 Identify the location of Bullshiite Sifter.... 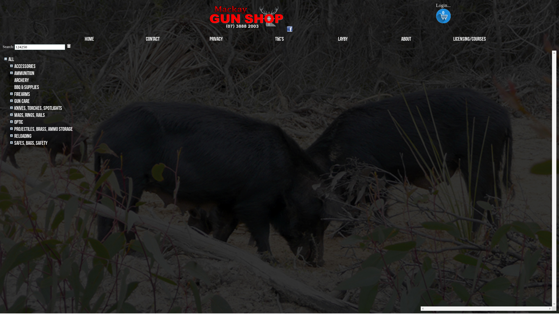
(40, 47).